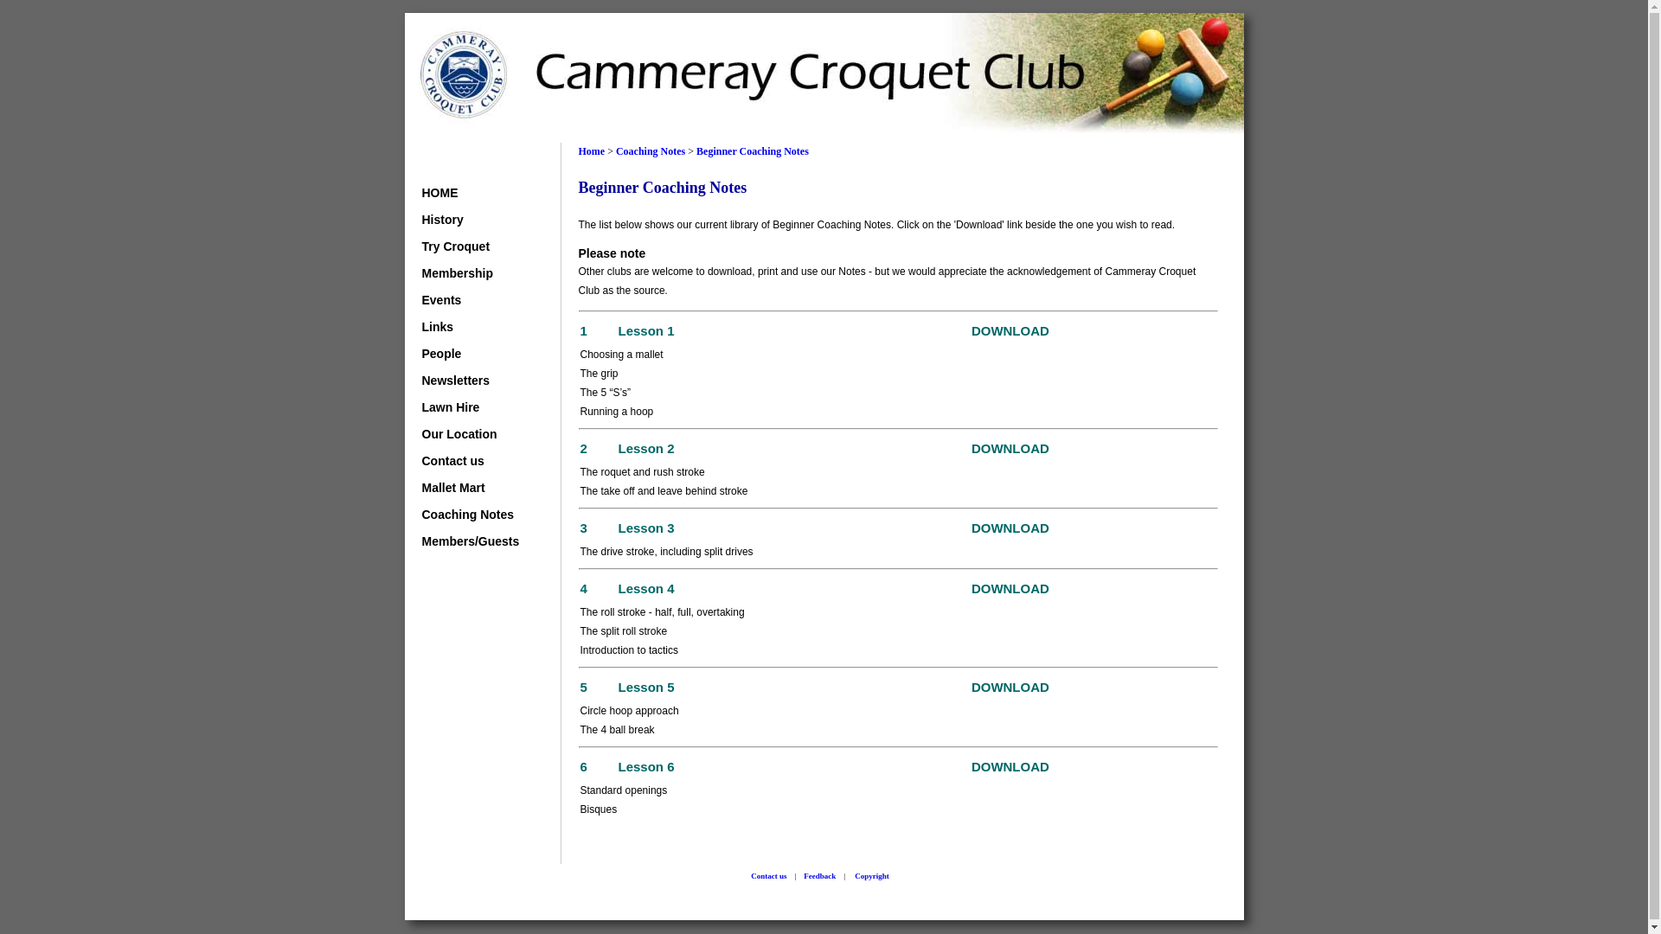 This screenshot has width=1661, height=934. Describe the element at coordinates (472, 381) in the screenshot. I see `Newsletters` at that location.